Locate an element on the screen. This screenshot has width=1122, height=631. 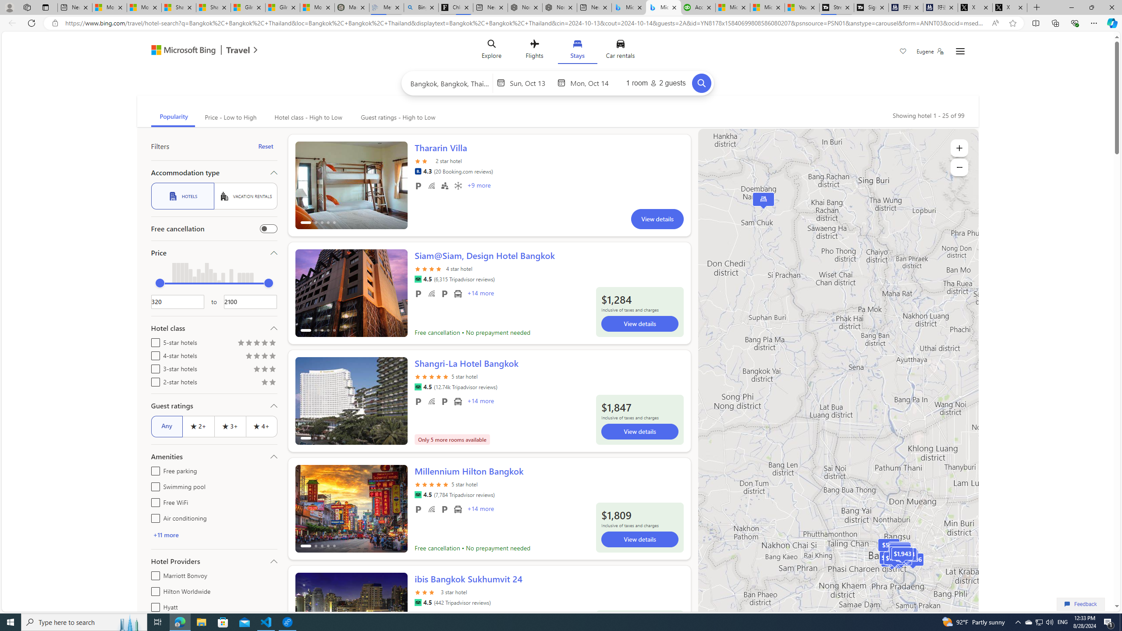
+9 More Amenities is located at coordinates (479, 186).